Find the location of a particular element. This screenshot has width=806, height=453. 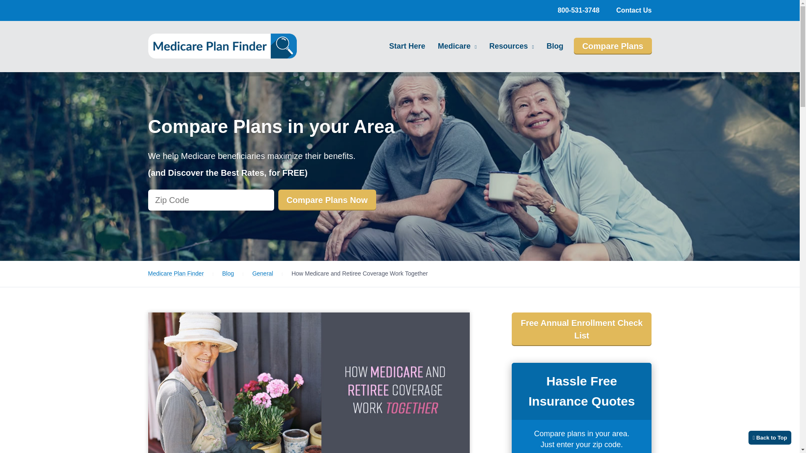

Go to the General category archives. is located at coordinates (262, 273).